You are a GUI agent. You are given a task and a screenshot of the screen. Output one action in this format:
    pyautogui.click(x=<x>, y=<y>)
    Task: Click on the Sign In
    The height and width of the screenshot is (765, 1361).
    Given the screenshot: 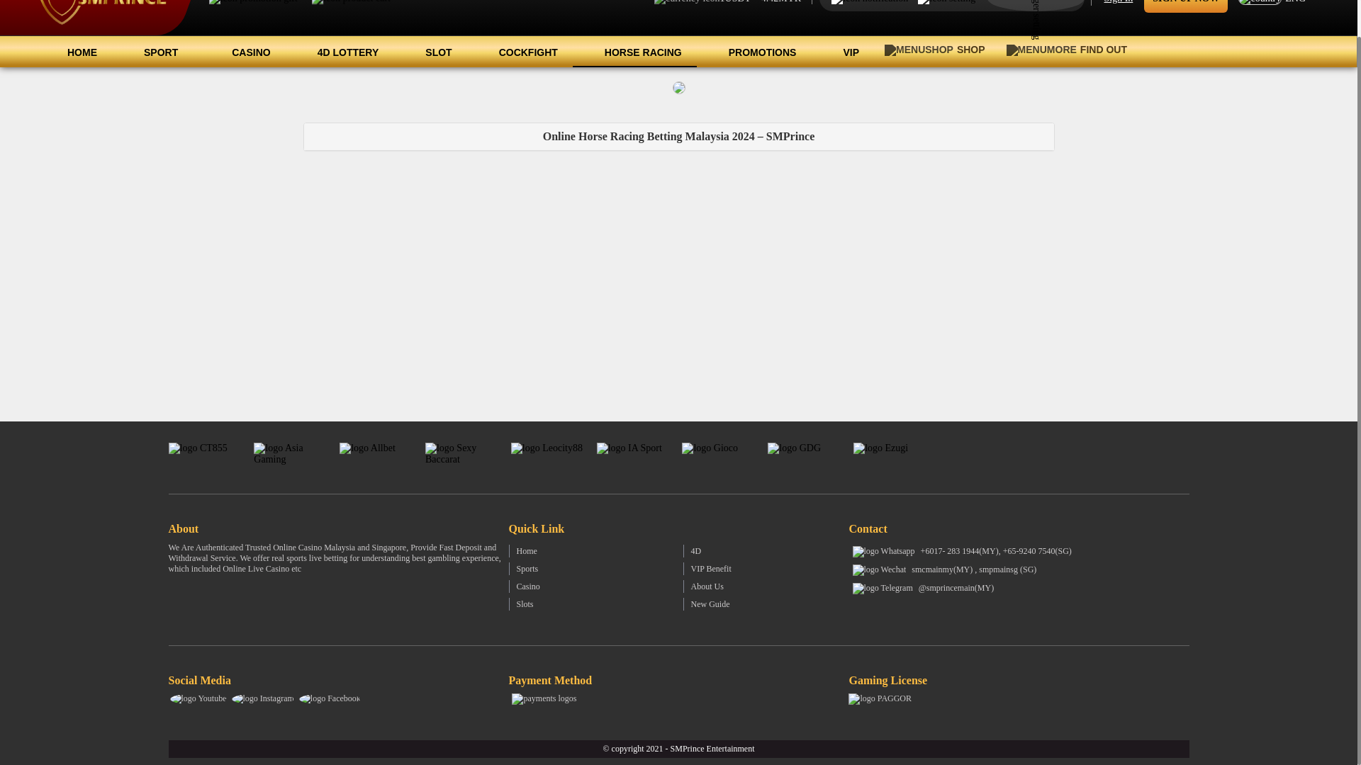 What is the action you would take?
    pyautogui.click(x=1119, y=6)
    